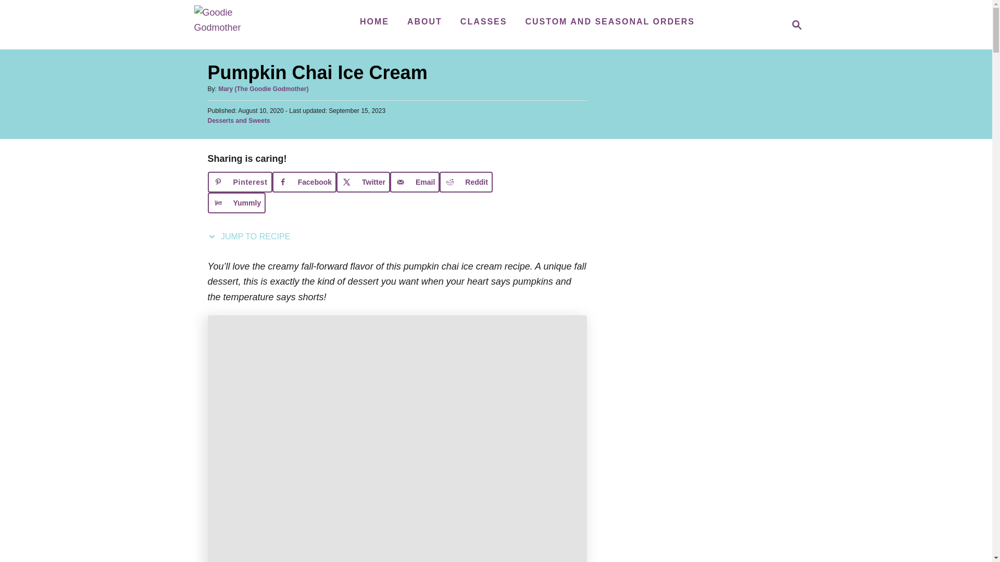  Describe the element at coordinates (794, 25) in the screenshot. I see `Share on X` at that location.